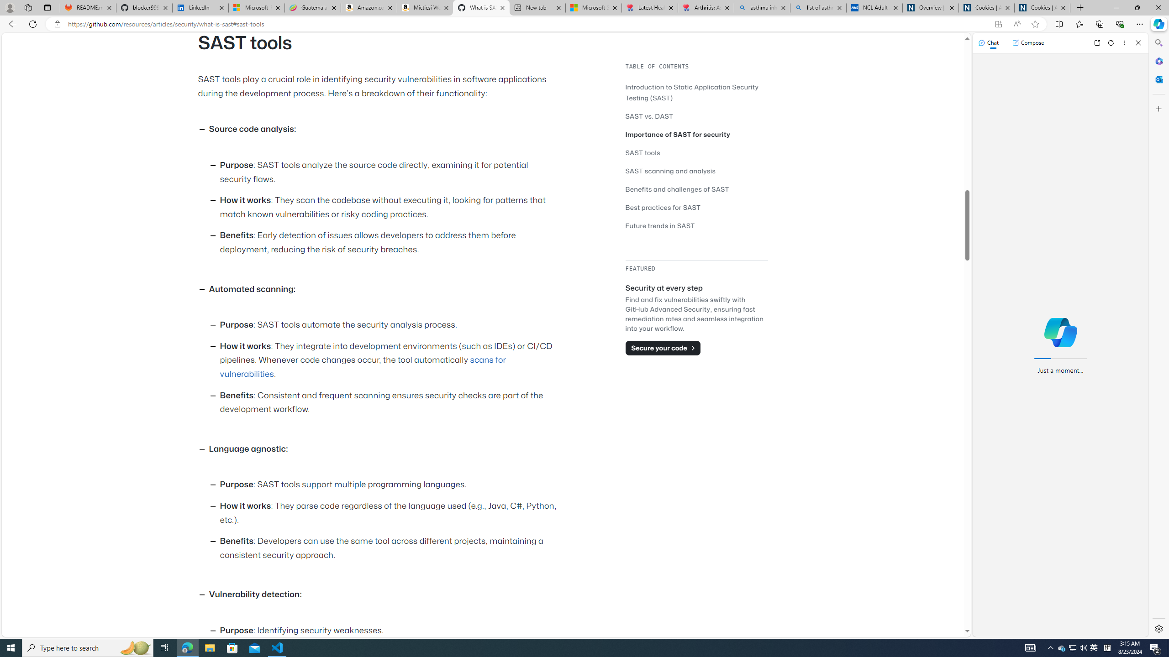  What do you see at coordinates (390, 631) in the screenshot?
I see `Purpose: Identifying security weaknesses.` at bounding box center [390, 631].